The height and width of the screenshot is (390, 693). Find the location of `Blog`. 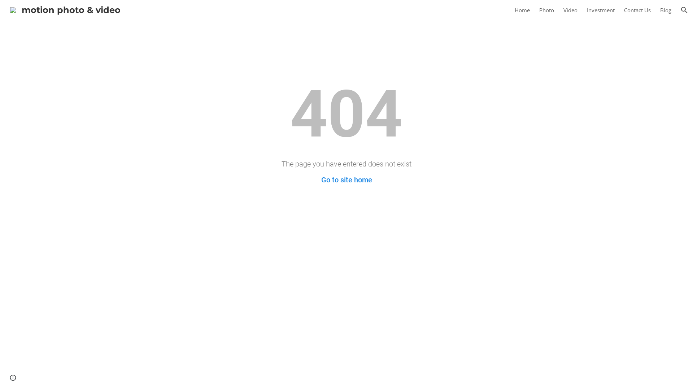

Blog is located at coordinates (666, 10).